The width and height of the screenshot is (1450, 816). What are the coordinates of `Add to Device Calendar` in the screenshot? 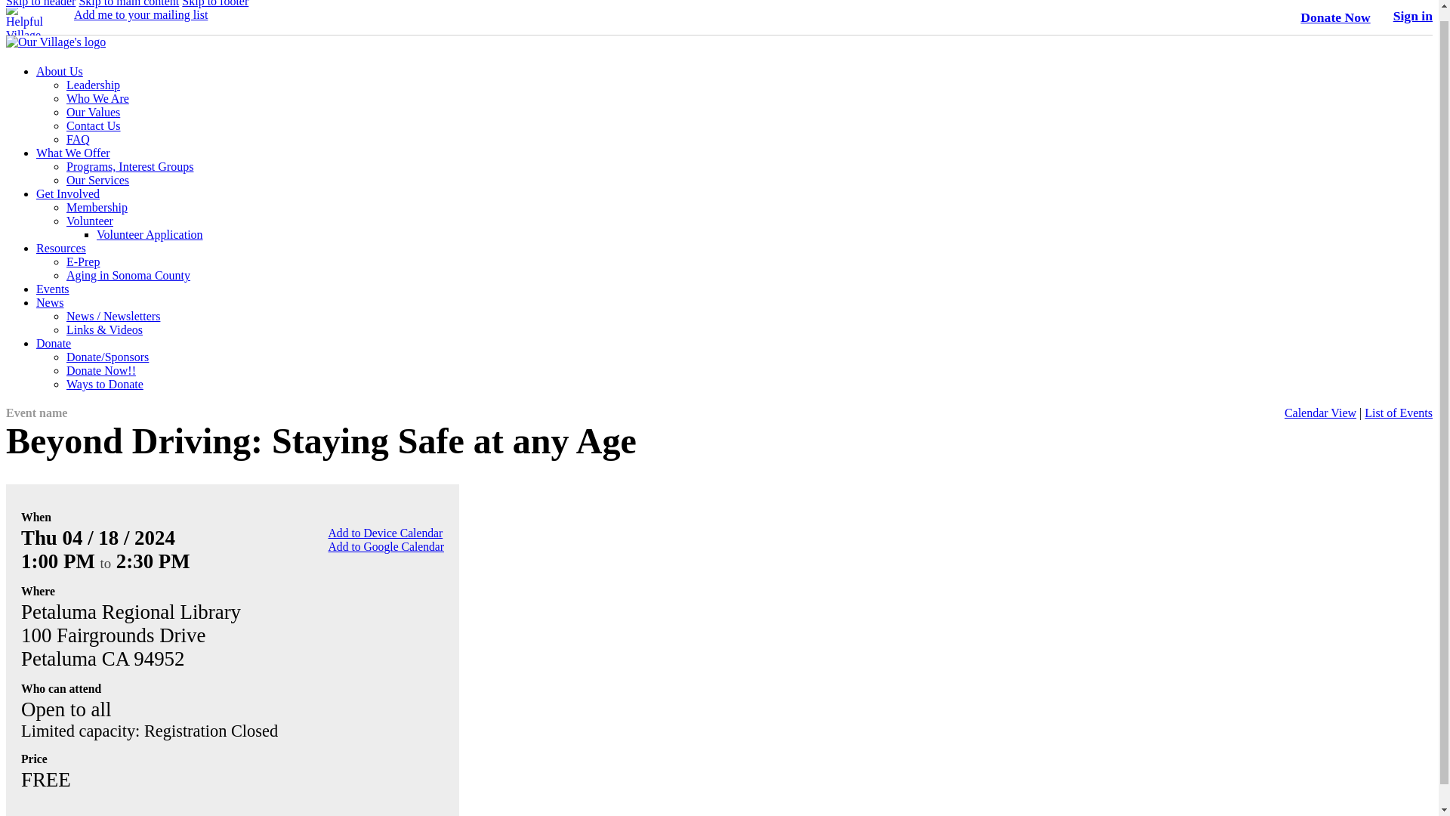 It's located at (386, 532).